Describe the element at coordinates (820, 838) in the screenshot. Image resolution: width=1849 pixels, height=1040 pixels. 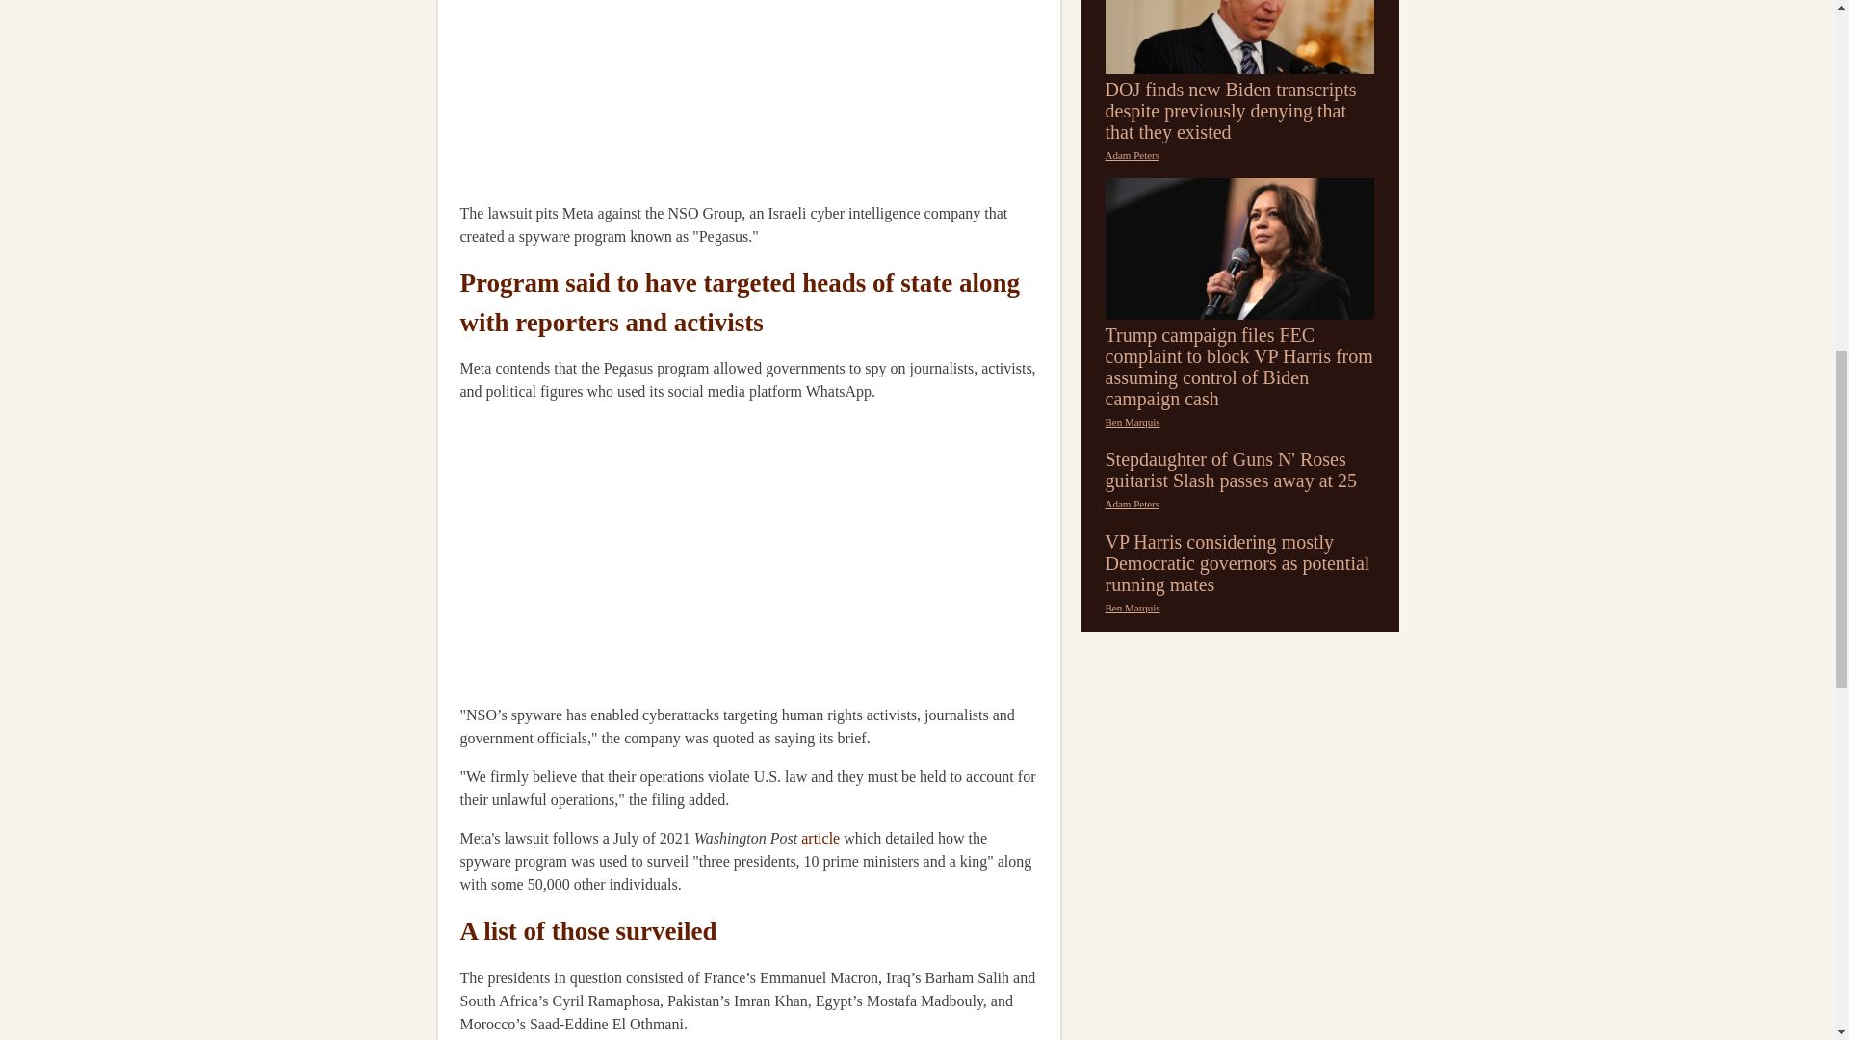
I see `article` at that location.